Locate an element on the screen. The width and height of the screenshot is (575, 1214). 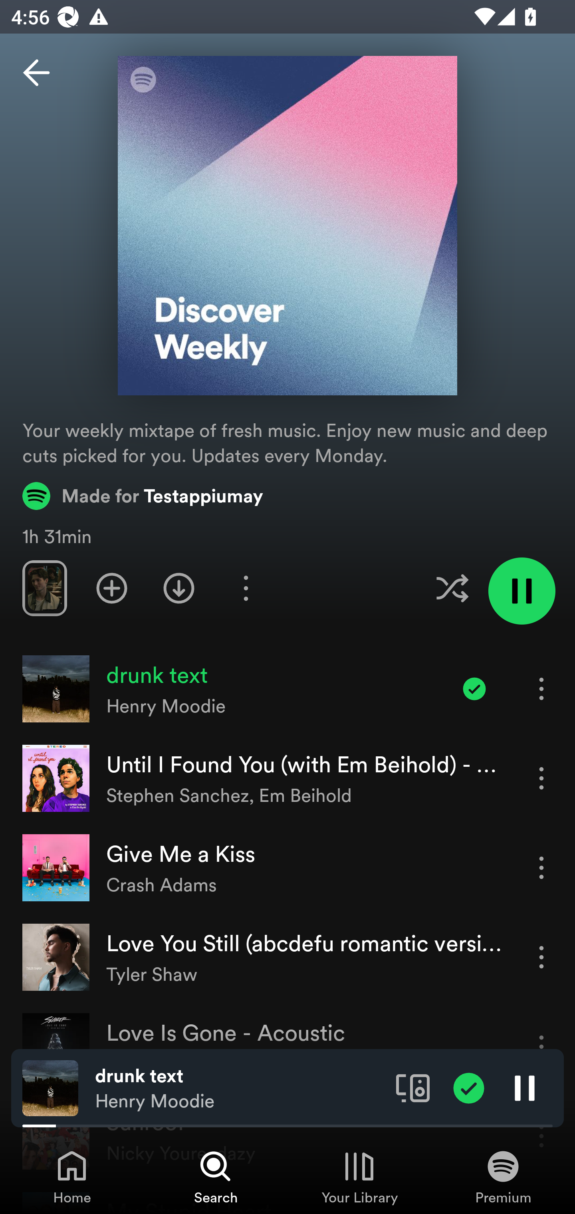
Pause is located at coordinates (525, 1087).